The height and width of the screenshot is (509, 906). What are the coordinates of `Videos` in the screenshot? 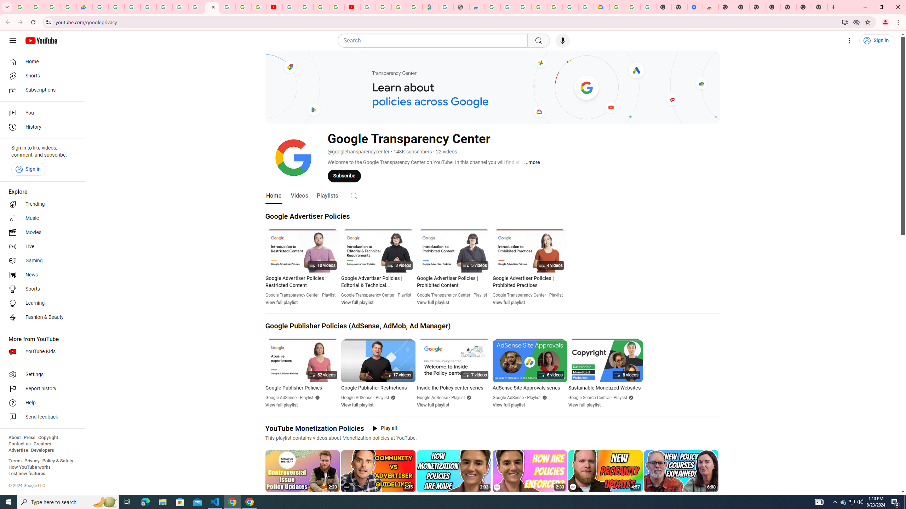 It's located at (299, 195).